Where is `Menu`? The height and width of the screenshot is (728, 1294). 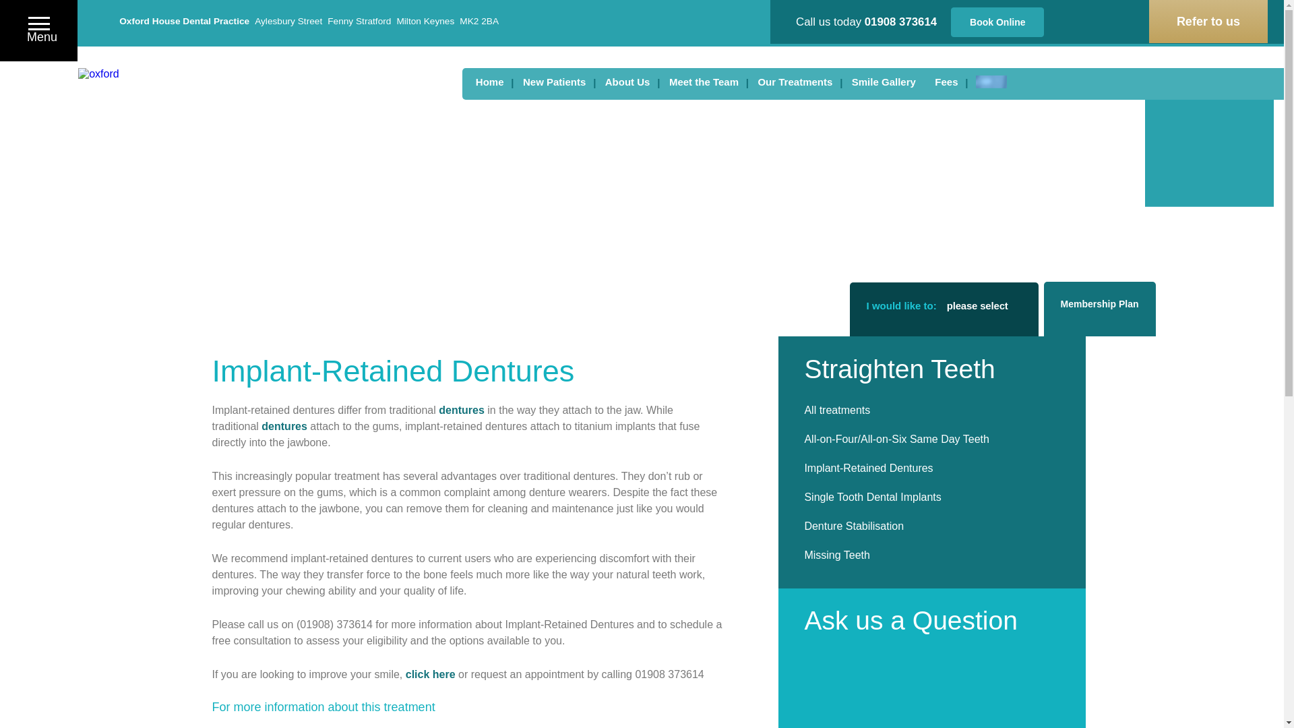
Menu is located at coordinates (38, 30).